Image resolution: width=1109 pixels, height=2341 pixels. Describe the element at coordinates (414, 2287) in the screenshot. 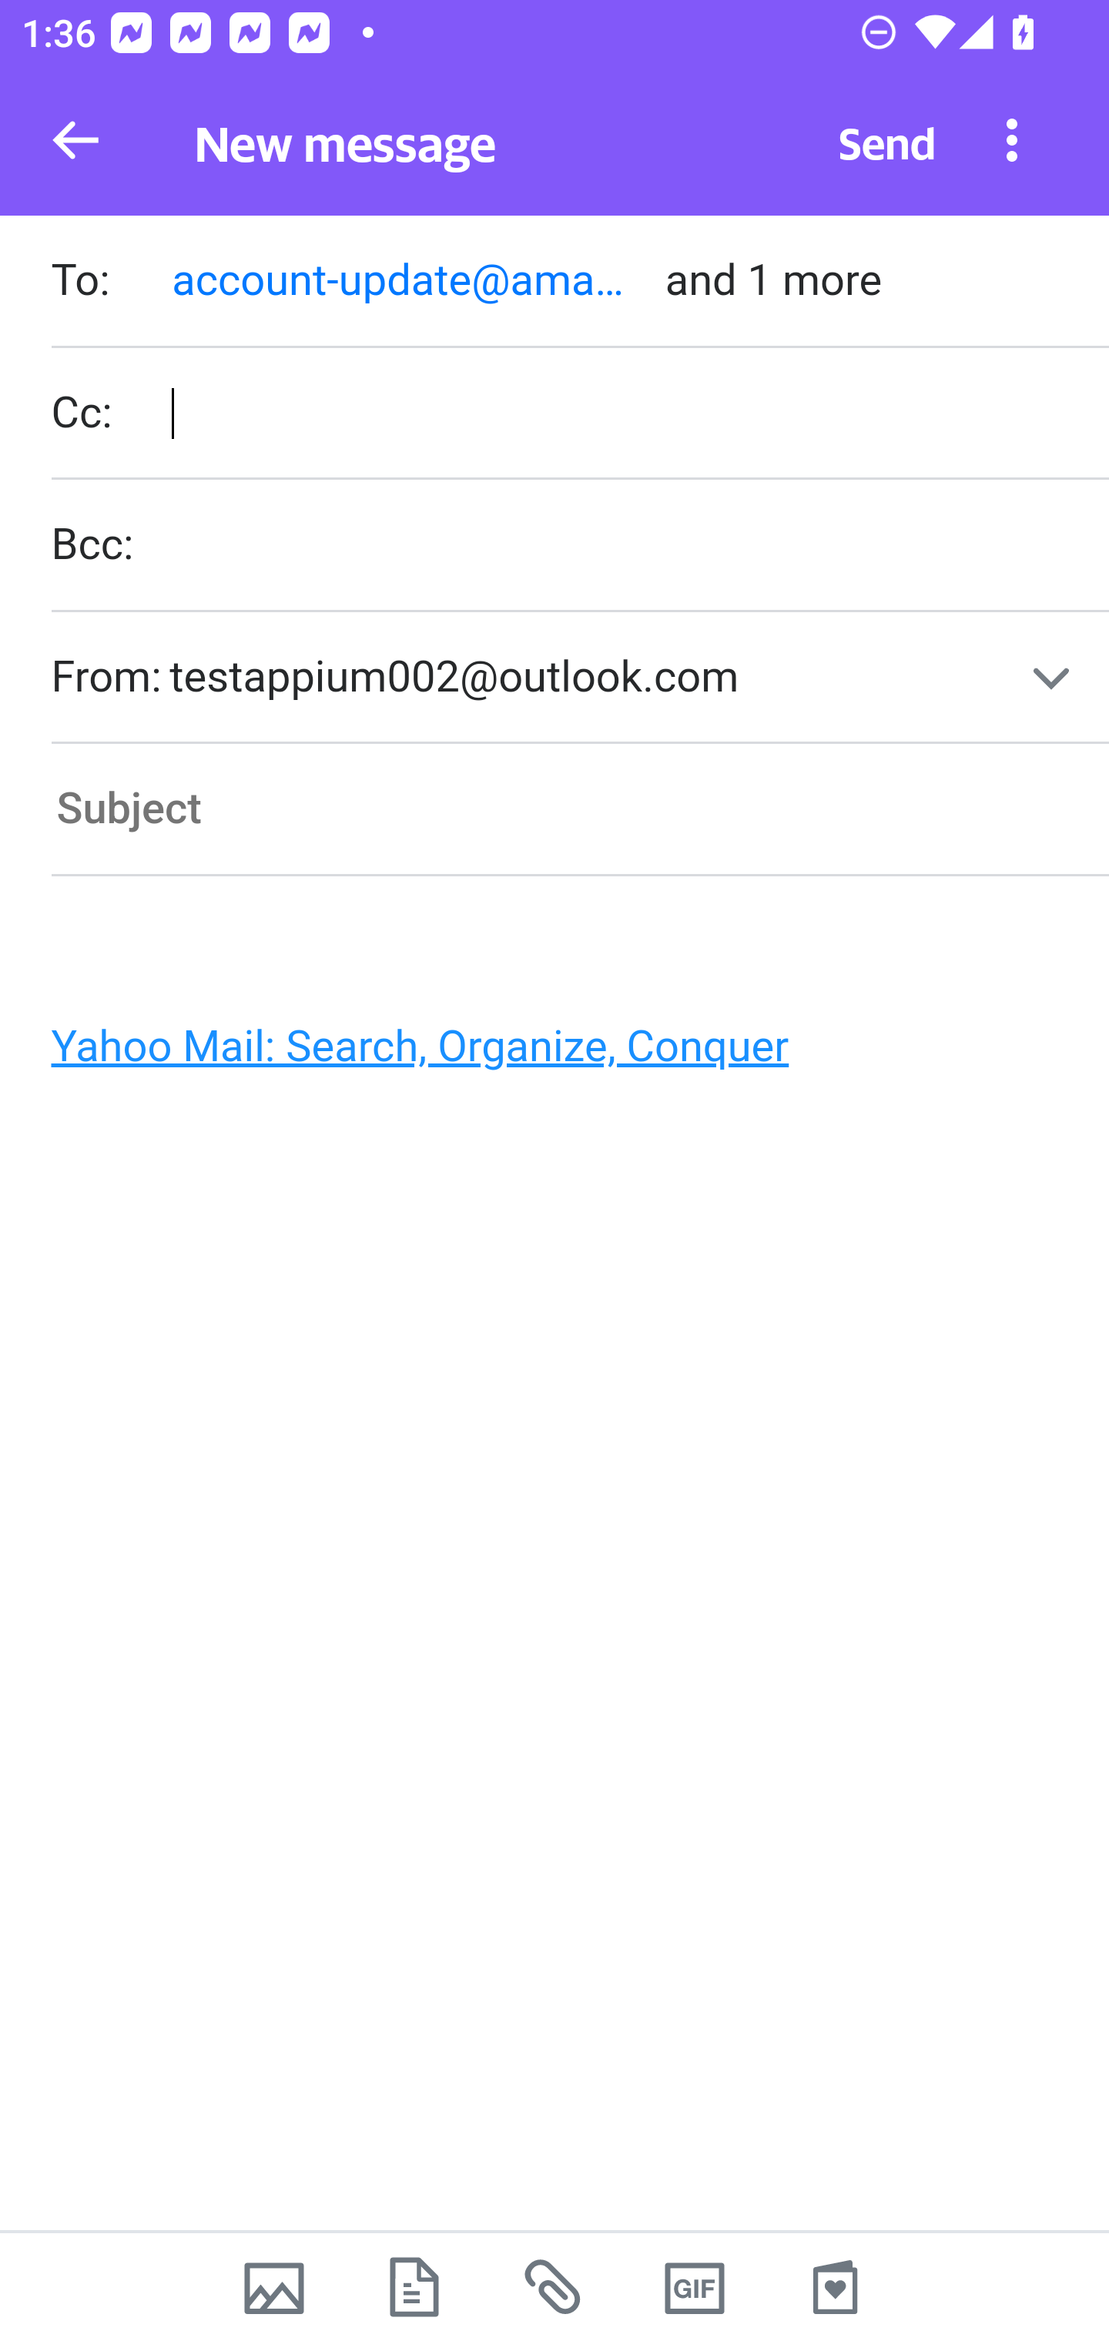

I see `Device files` at that location.